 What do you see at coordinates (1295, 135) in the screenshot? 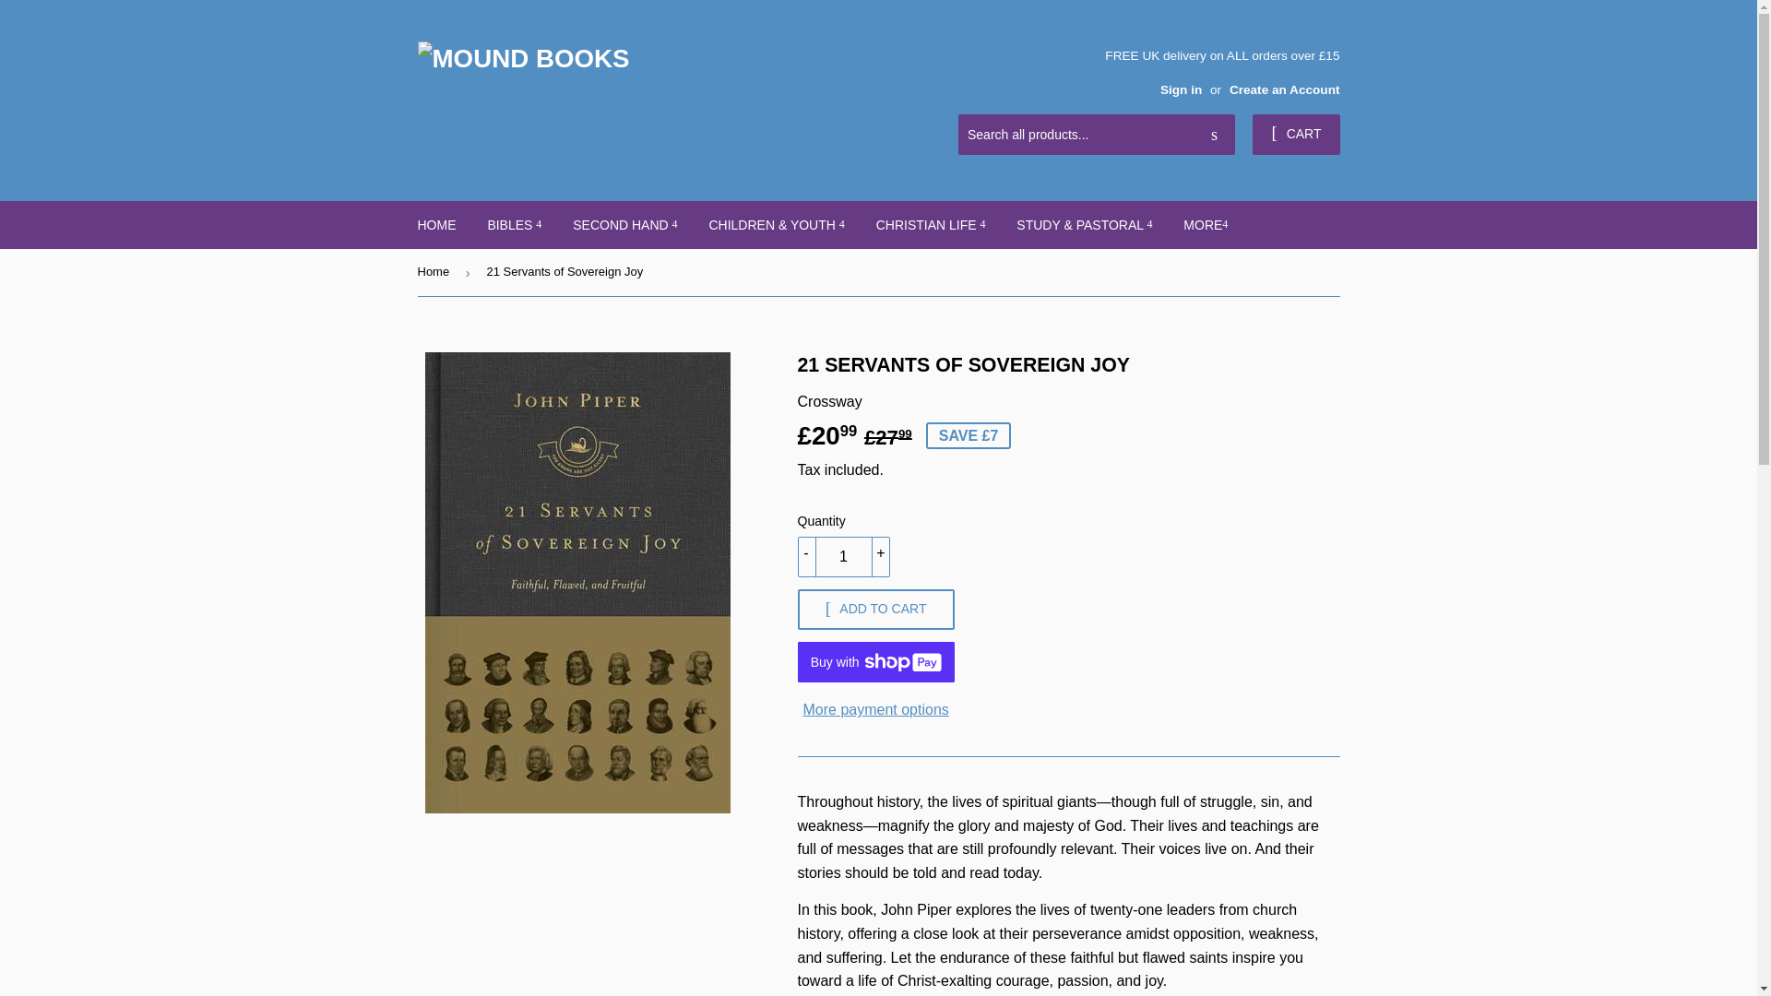
I see `CART` at bounding box center [1295, 135].